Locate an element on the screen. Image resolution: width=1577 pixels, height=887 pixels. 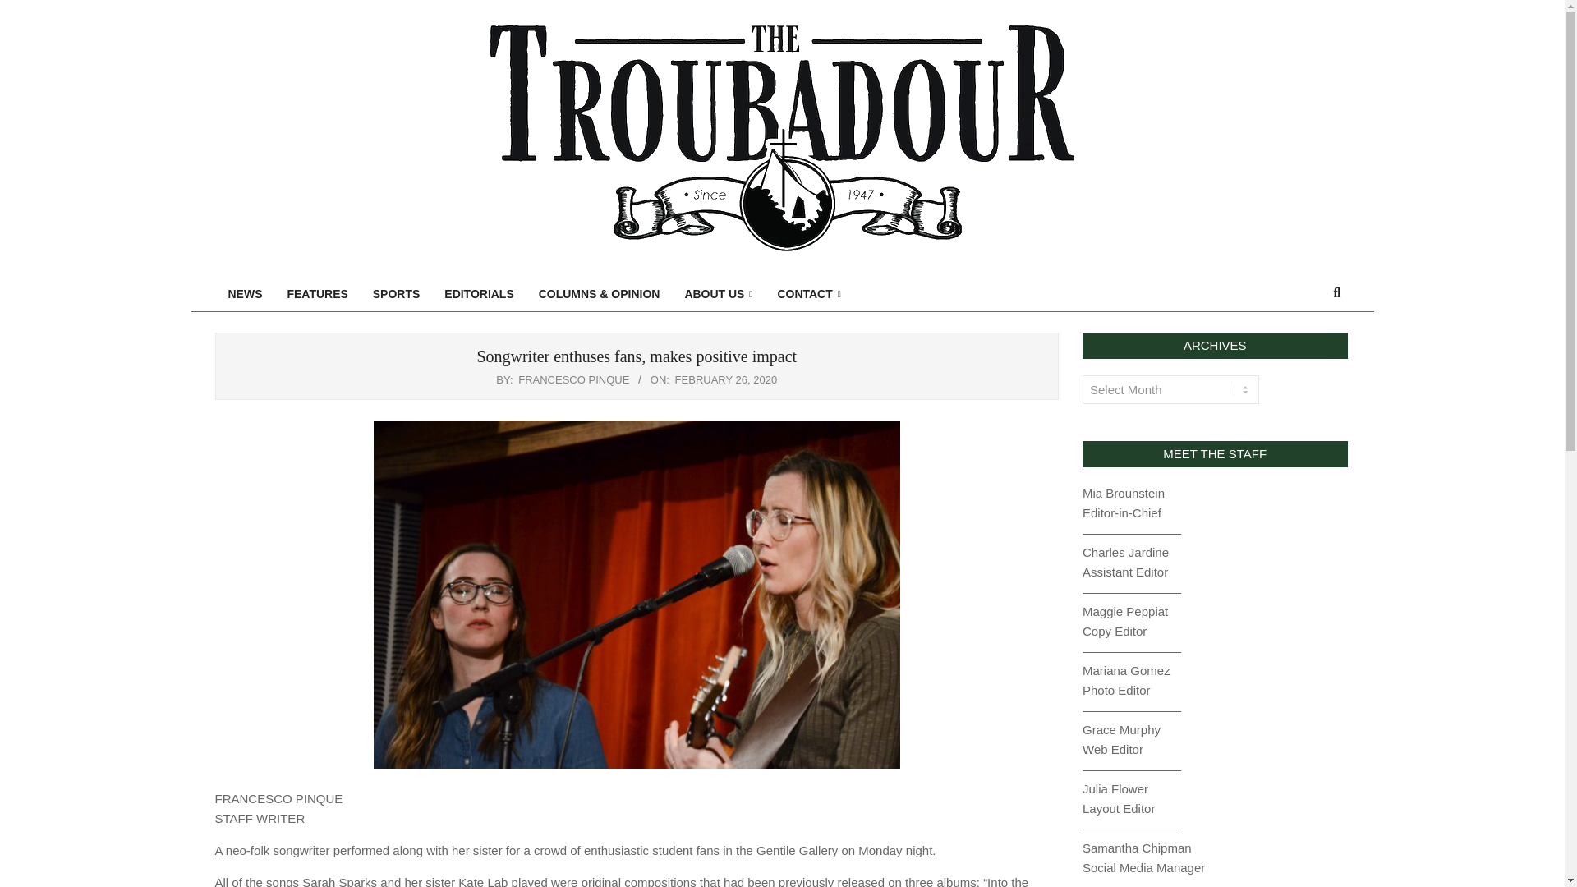
ABOUT US is located at coordinates (718, 294).